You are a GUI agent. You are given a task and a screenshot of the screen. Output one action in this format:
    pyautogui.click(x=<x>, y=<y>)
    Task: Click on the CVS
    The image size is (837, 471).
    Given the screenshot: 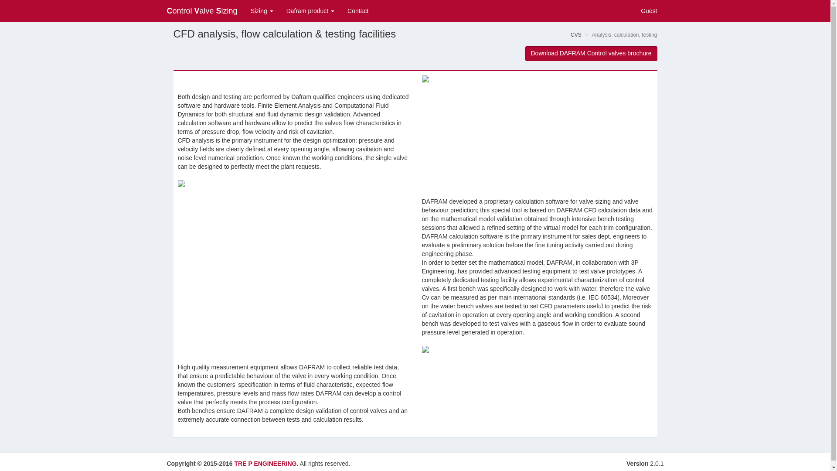 What is the action you would take?
    pyautogui.click(x=576, y=35)
    